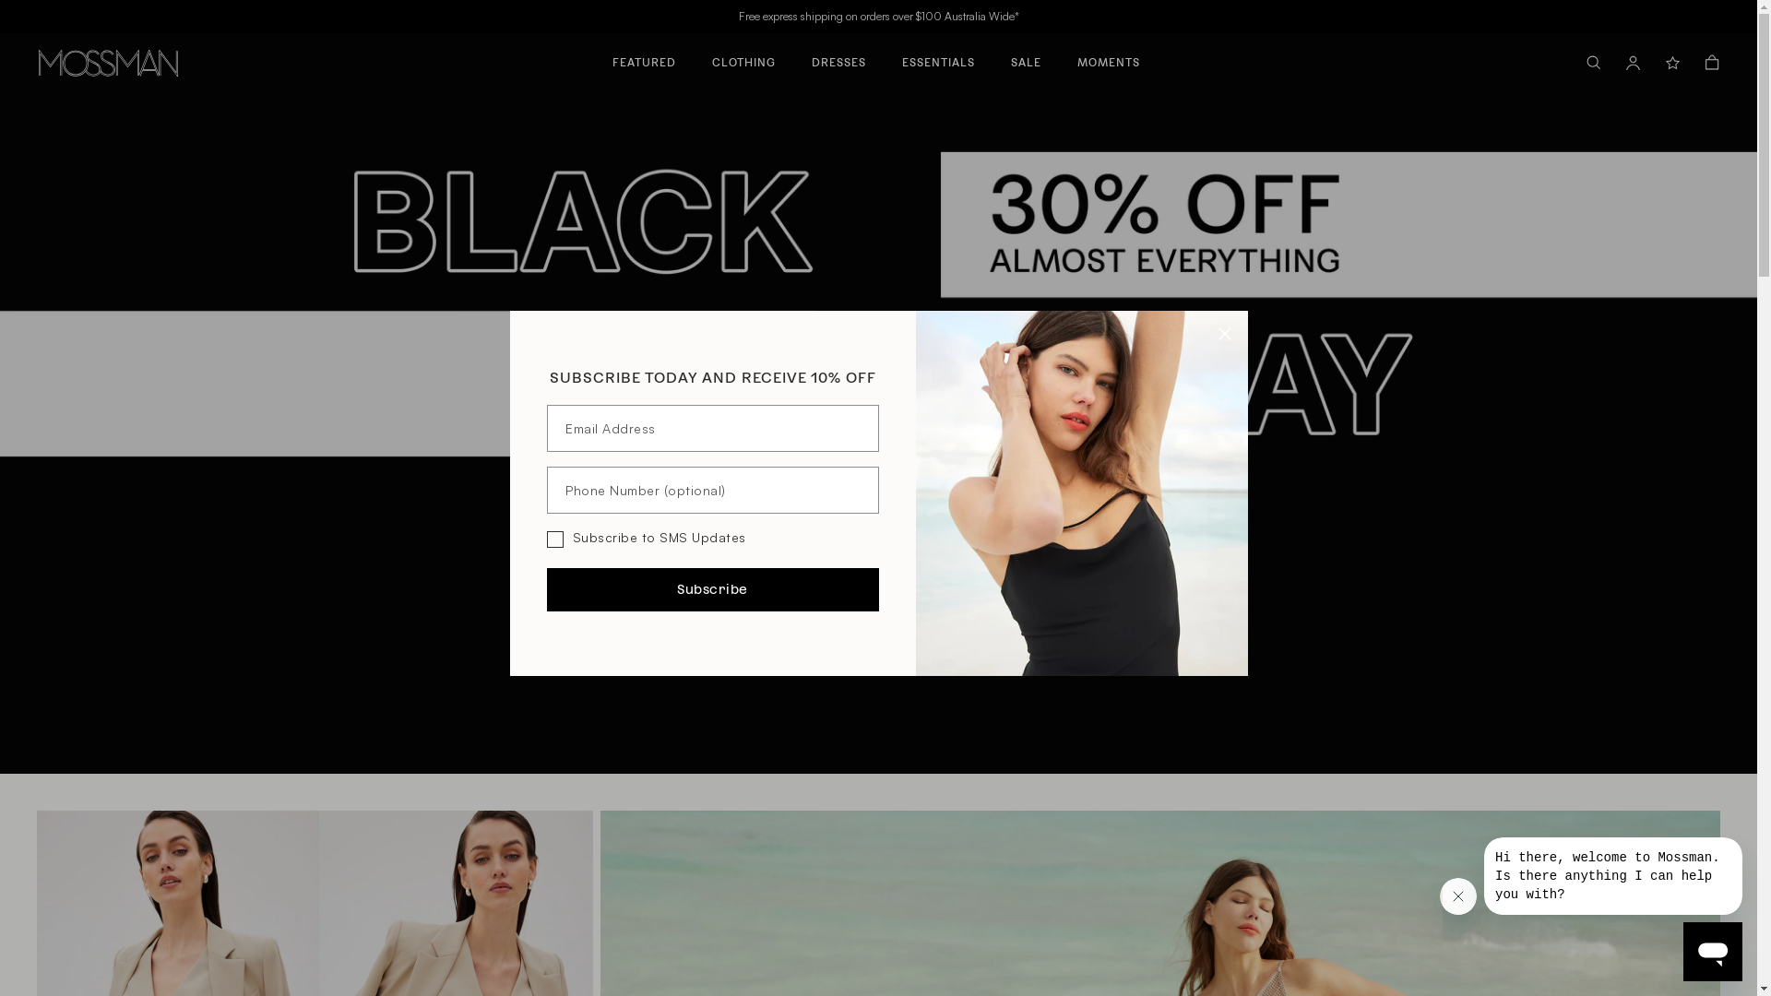 The width and height of the screenshot is (1771, 996). Describe the element at coordinates (1594, 64) in the screenshot. I see `Search` at that location.